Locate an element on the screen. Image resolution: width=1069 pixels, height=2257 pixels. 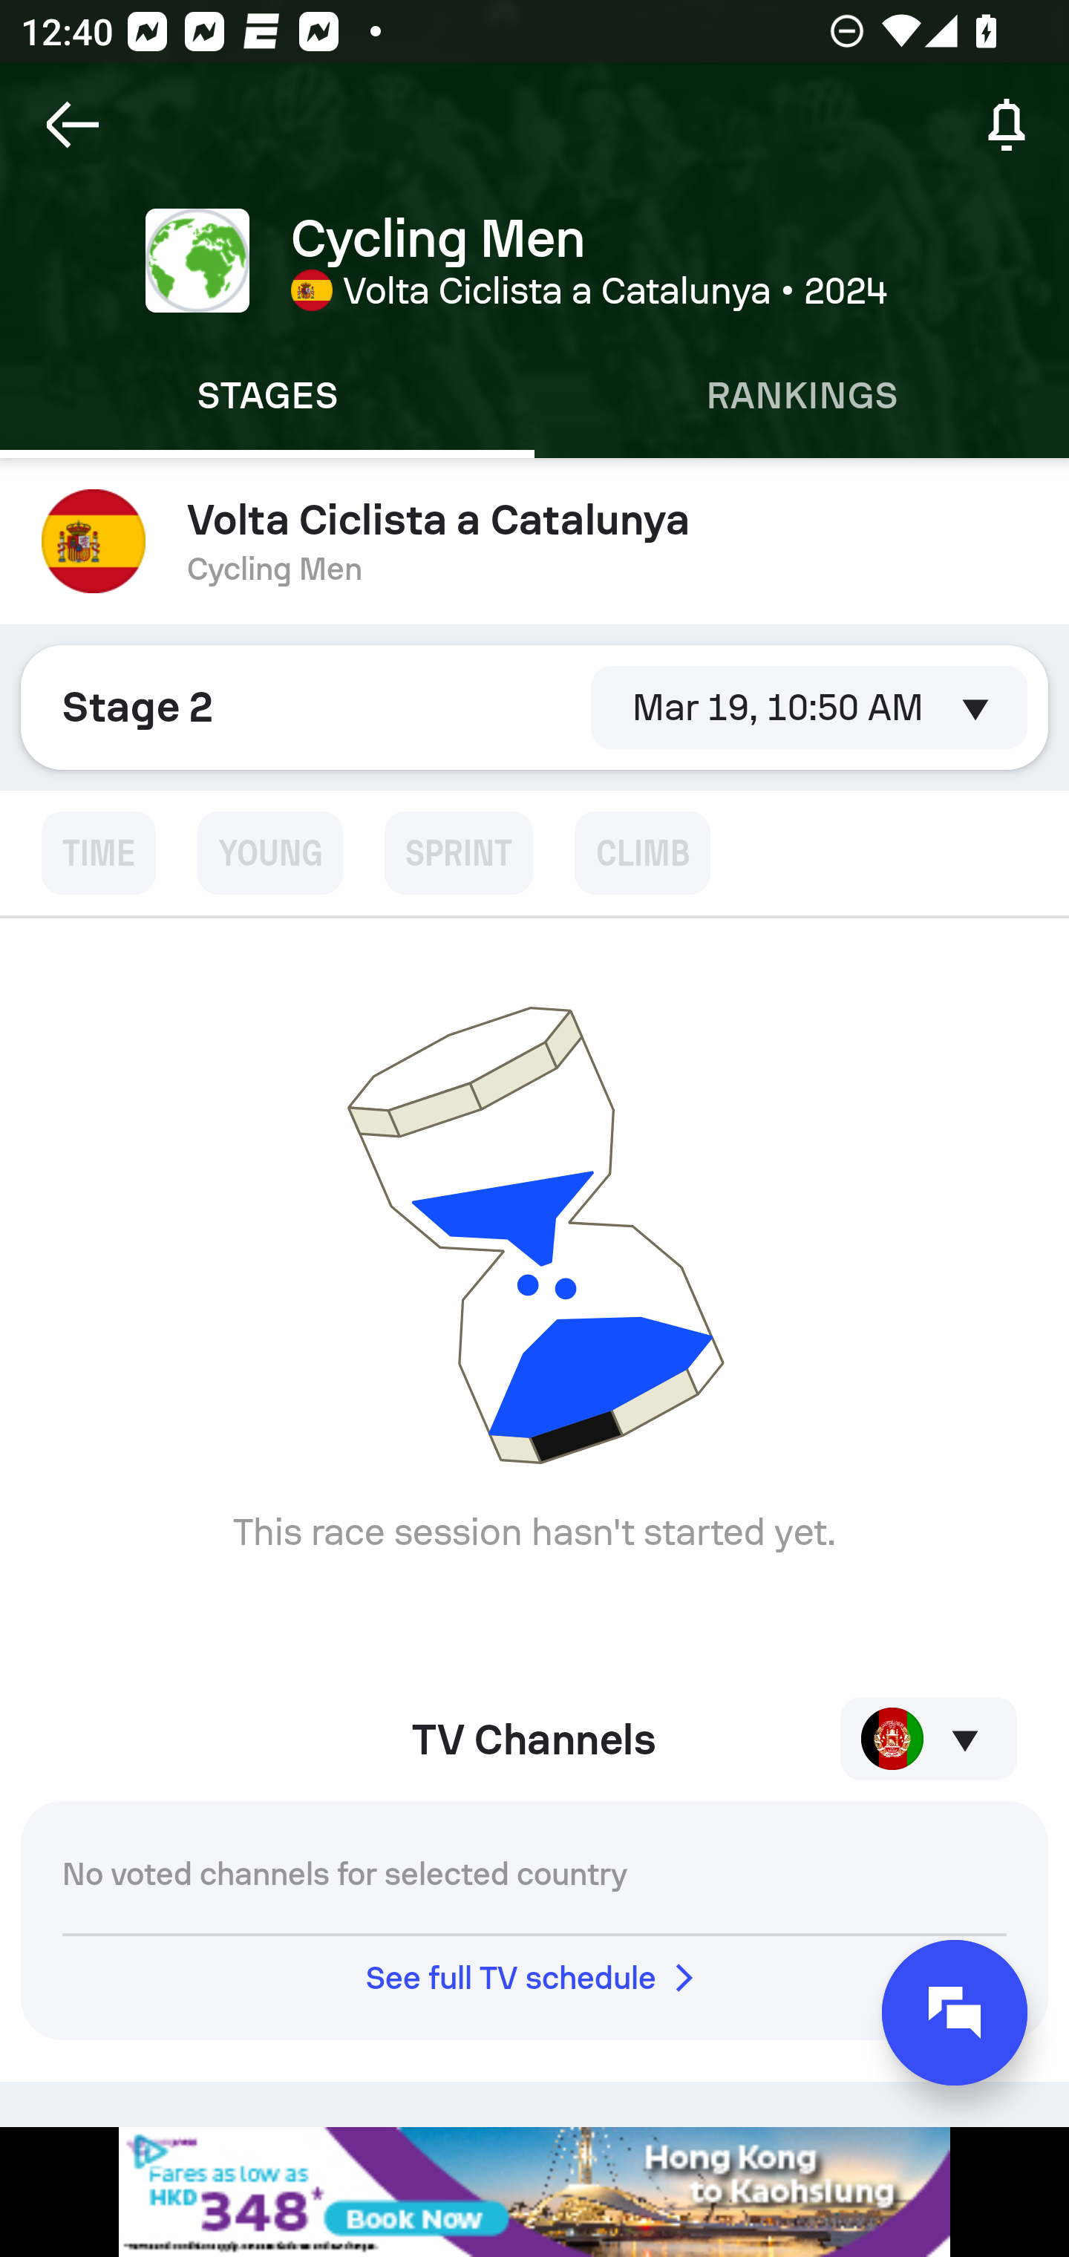
Stage 2 Mar 19, 10:50 AM is located at coordinates (534, 707).